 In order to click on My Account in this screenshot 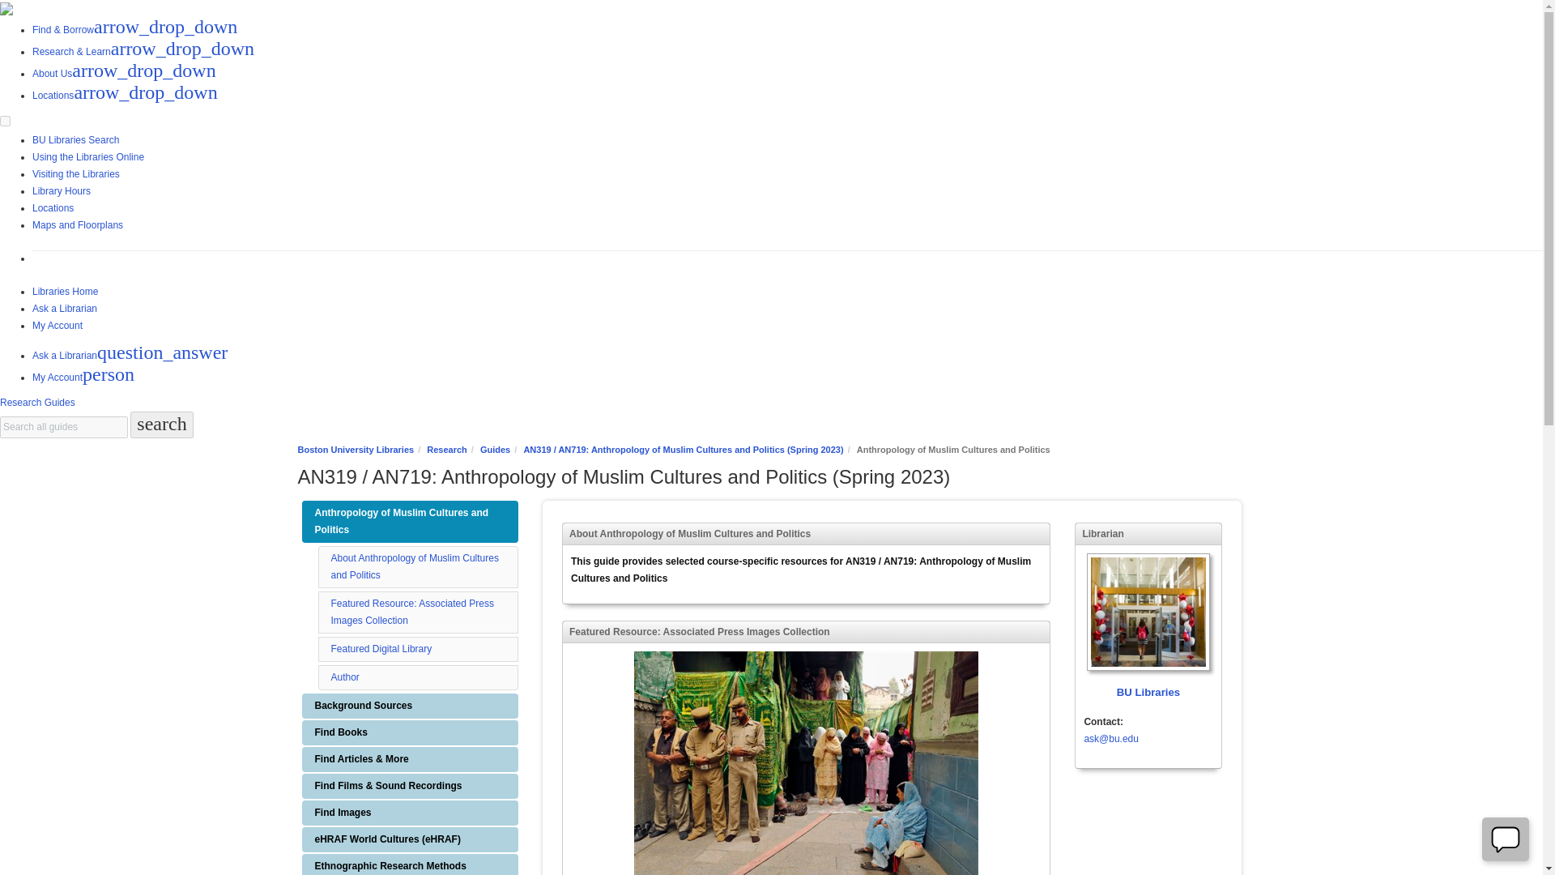, I will do `click(57, 326)`.